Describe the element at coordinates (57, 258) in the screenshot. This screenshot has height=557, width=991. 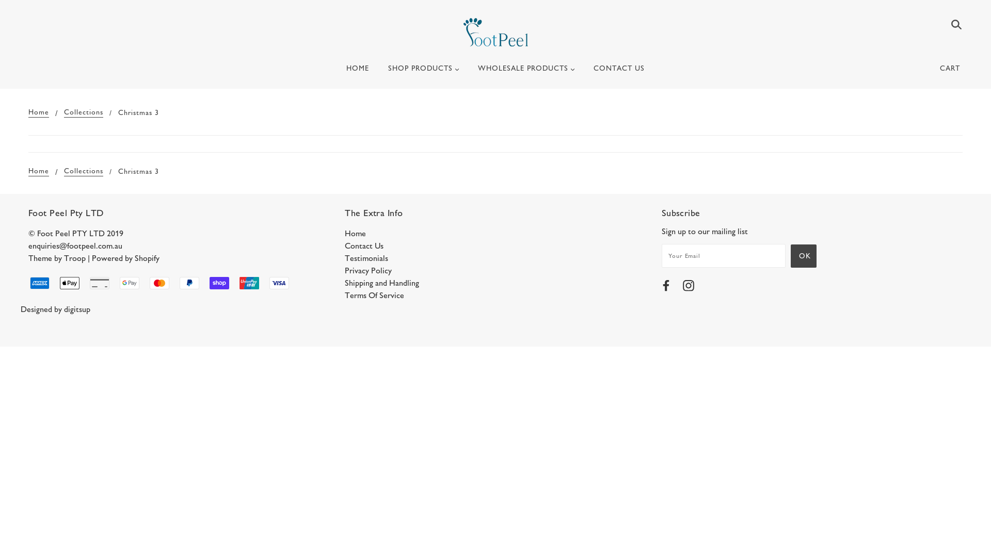
I see `Theme by Troop` at that location.